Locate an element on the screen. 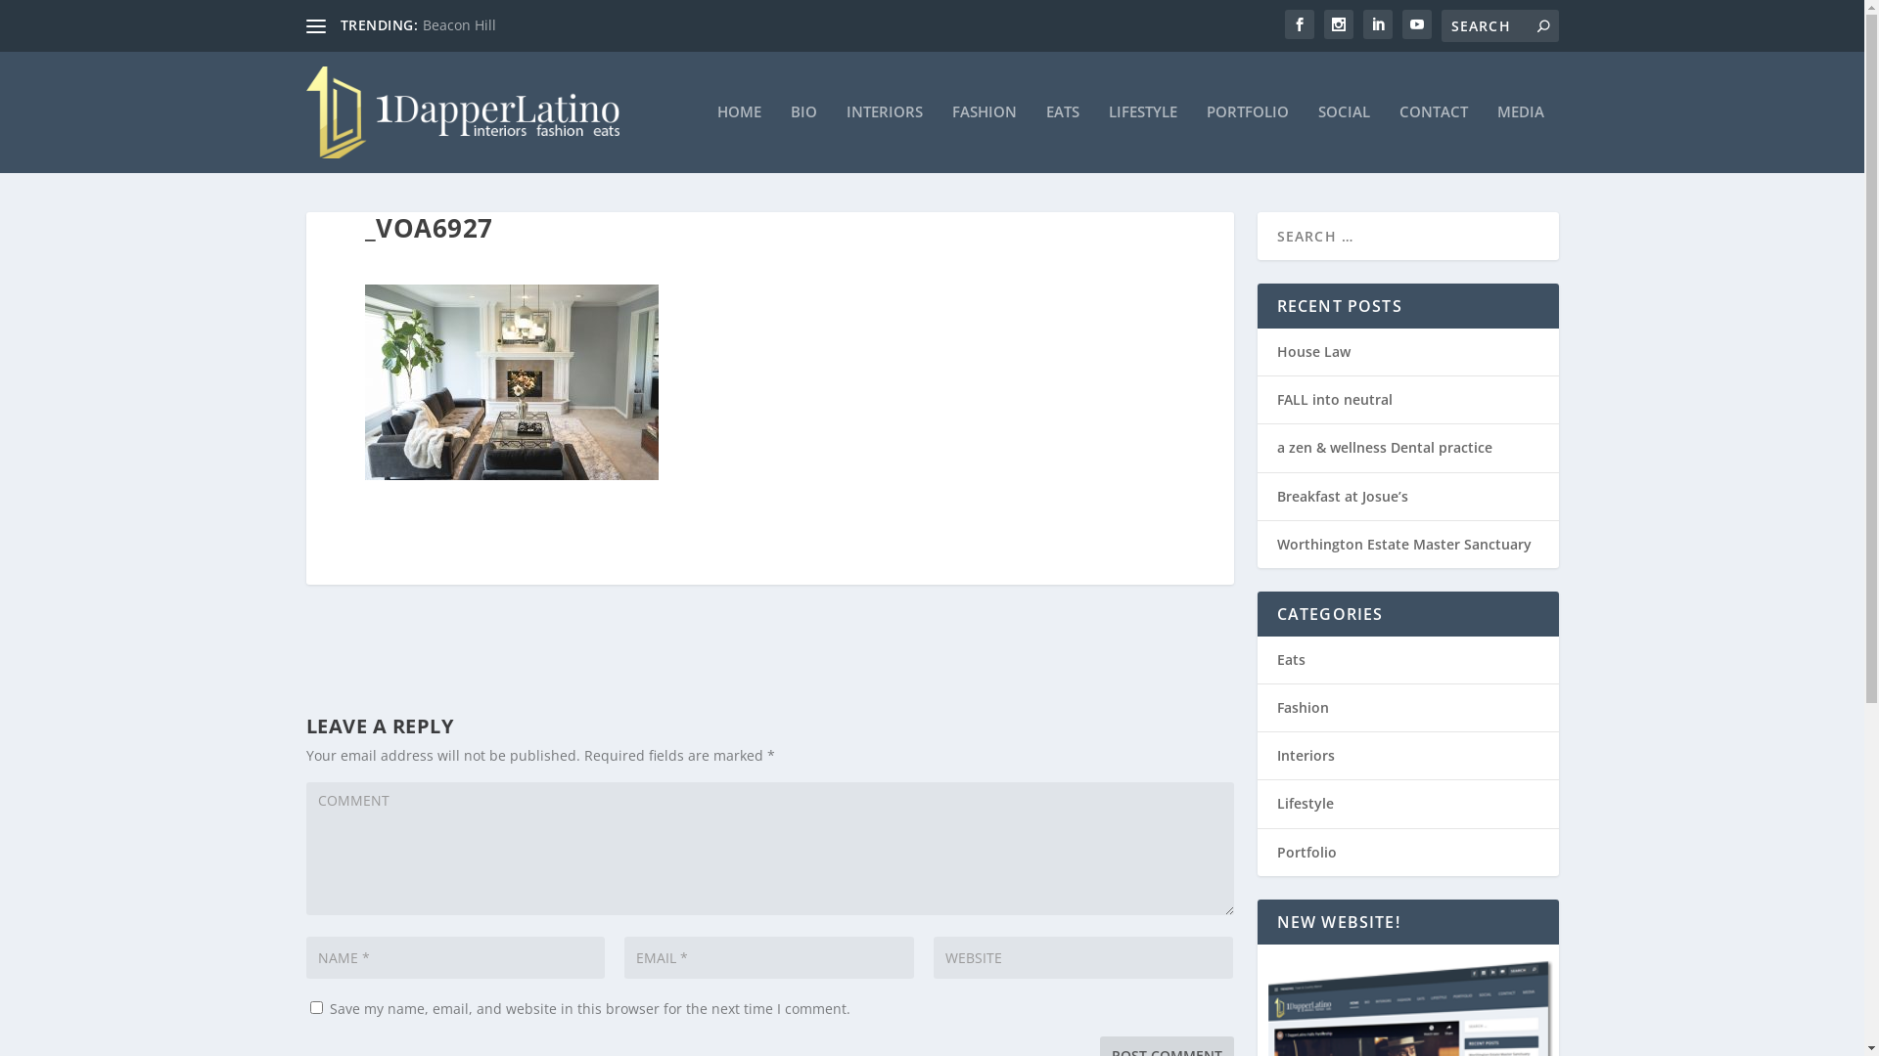  LIFESTYLE is located at coordinates (1142, 139).